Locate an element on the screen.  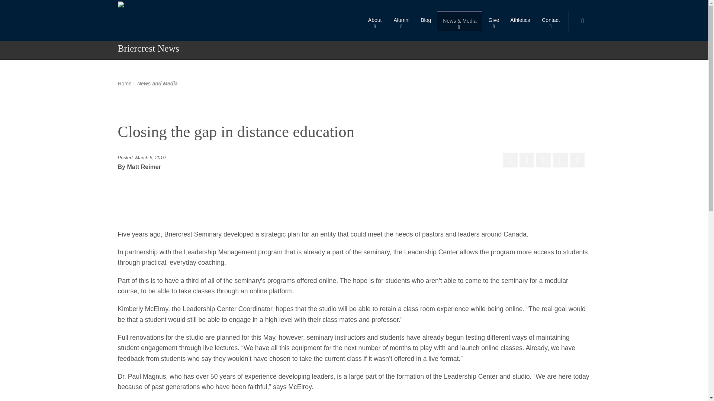
email a link to this is located at coordinates (577, 160).